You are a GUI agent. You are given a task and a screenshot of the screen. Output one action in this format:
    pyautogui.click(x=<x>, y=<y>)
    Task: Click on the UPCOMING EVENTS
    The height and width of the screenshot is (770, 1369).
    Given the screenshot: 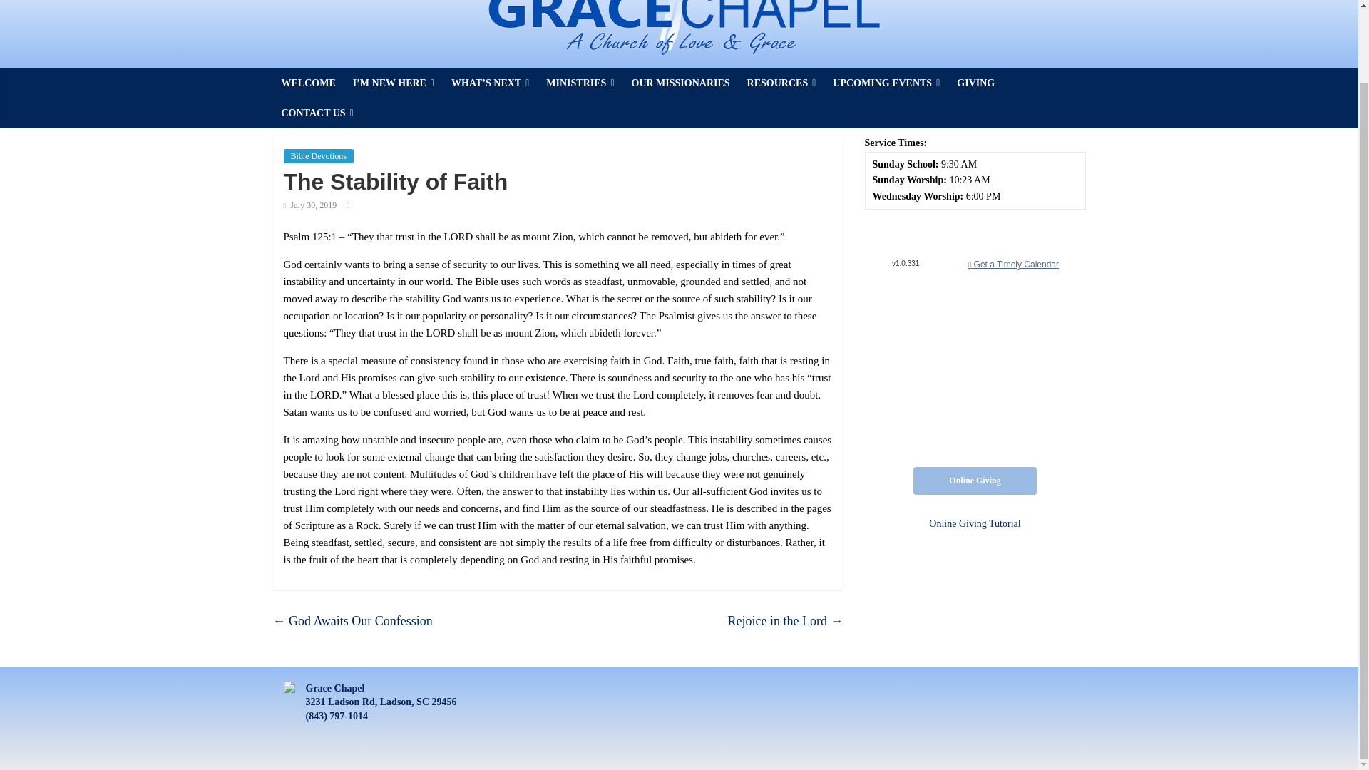 What is the action you would take?
    pyautogui.click(x=886, y=83)
    